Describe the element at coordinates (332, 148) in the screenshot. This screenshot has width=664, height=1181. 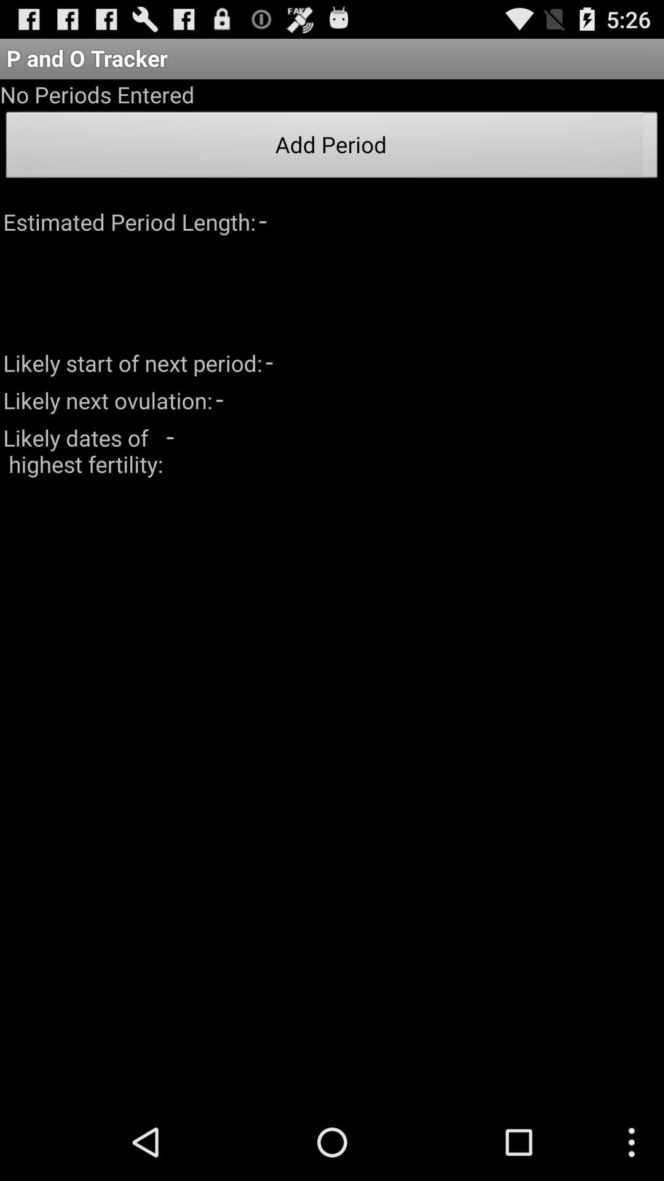
I see `turn off the add period item` at that location.